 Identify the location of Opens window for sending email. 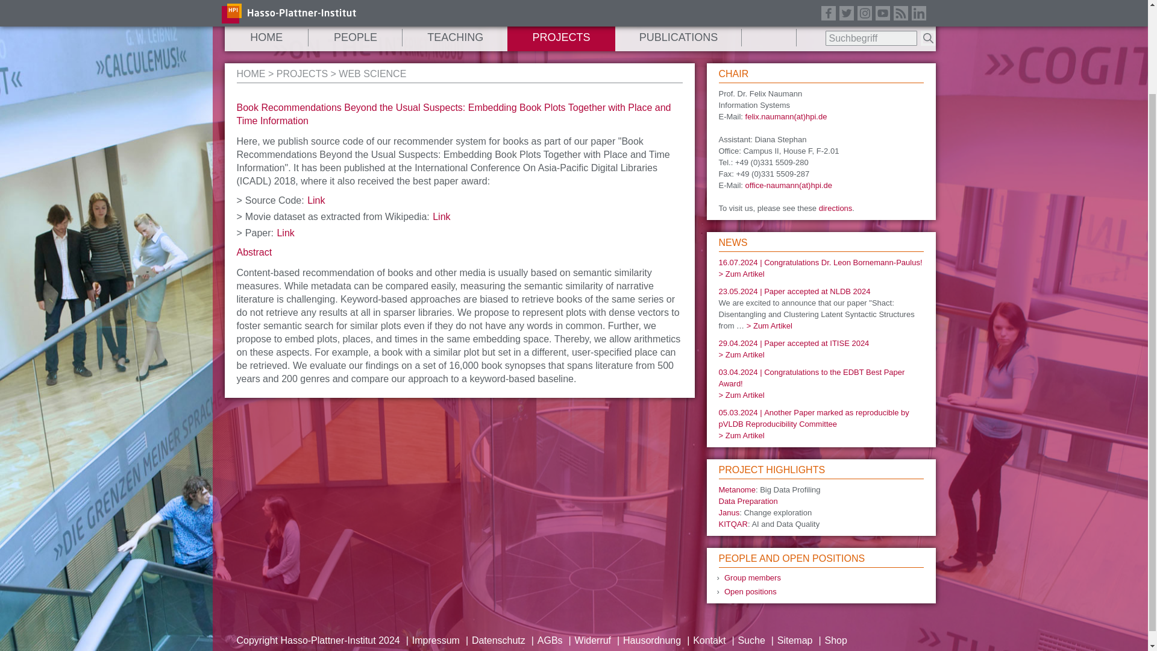
(786, 116).